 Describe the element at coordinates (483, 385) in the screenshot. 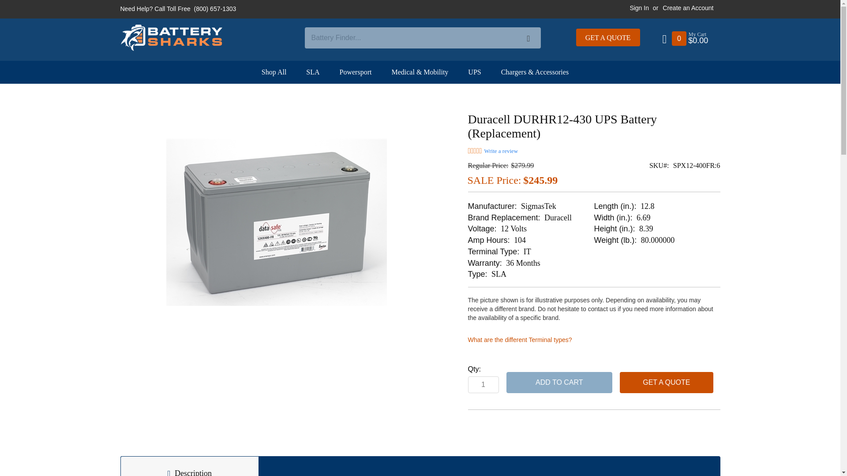

I see `1` at that location.